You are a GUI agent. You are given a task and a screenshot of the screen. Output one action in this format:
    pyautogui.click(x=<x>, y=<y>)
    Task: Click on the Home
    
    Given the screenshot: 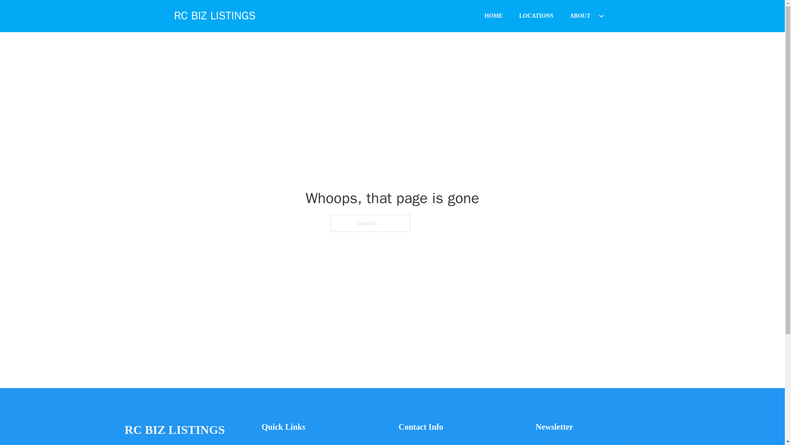 What is the action you would take?
    pyautogui.click(x=269, y=443)
    